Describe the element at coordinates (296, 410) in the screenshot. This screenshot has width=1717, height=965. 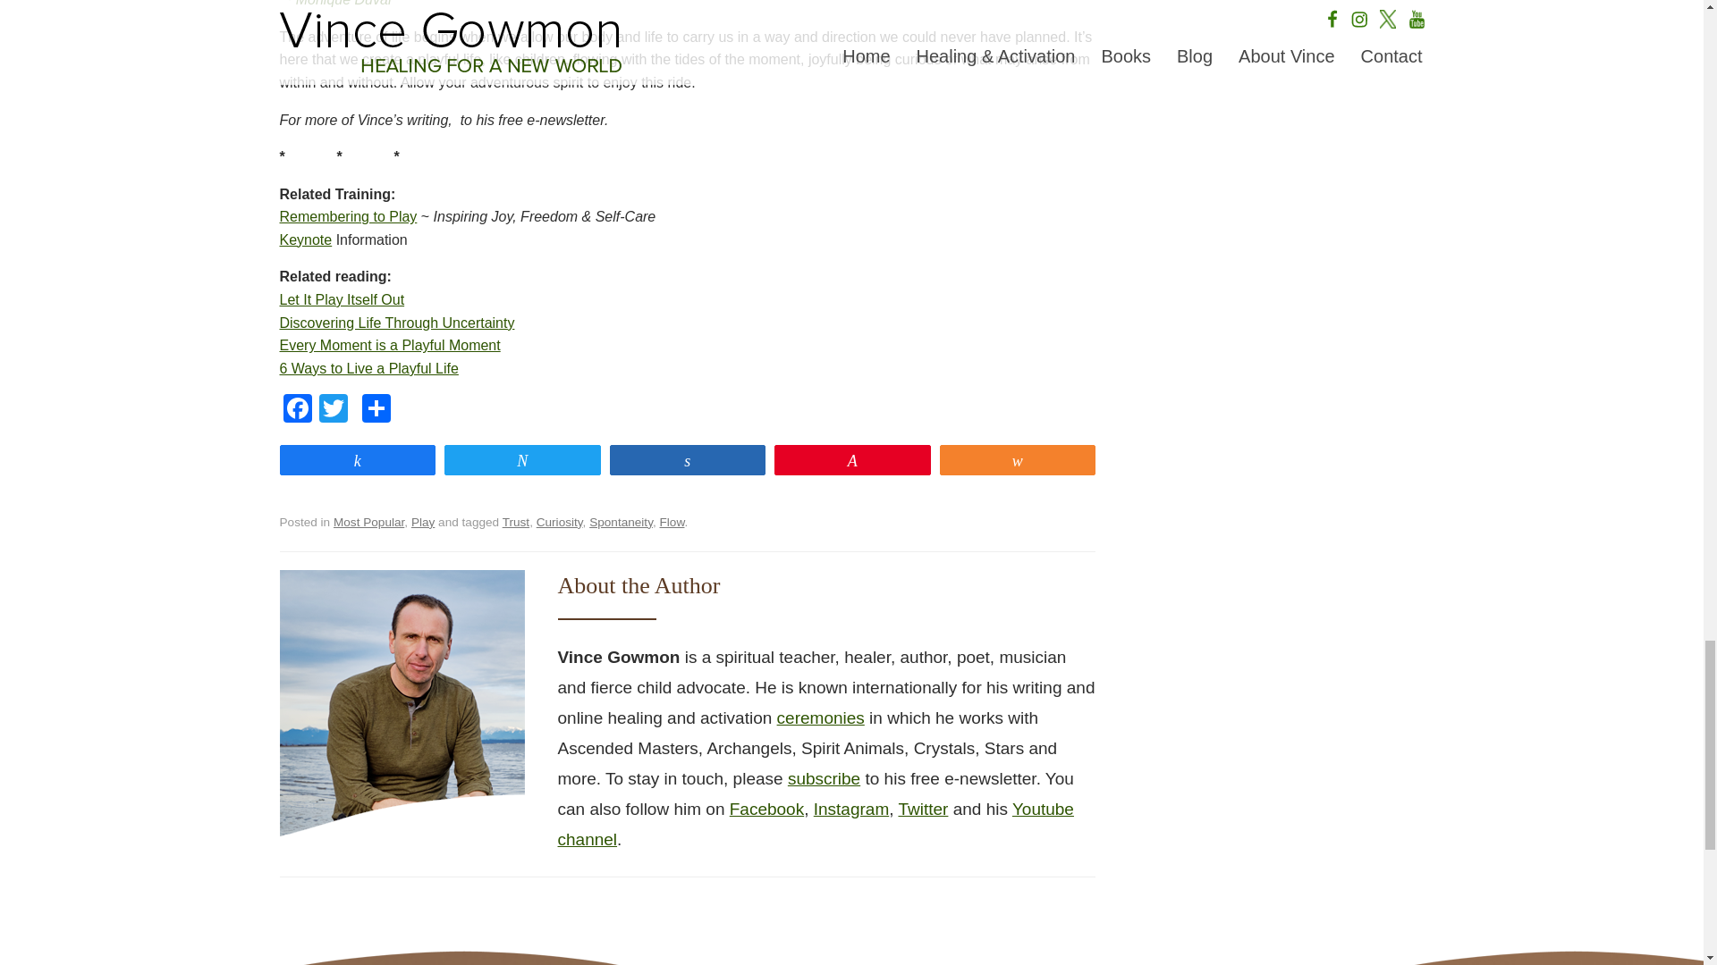
I see `Facebook` at that location.